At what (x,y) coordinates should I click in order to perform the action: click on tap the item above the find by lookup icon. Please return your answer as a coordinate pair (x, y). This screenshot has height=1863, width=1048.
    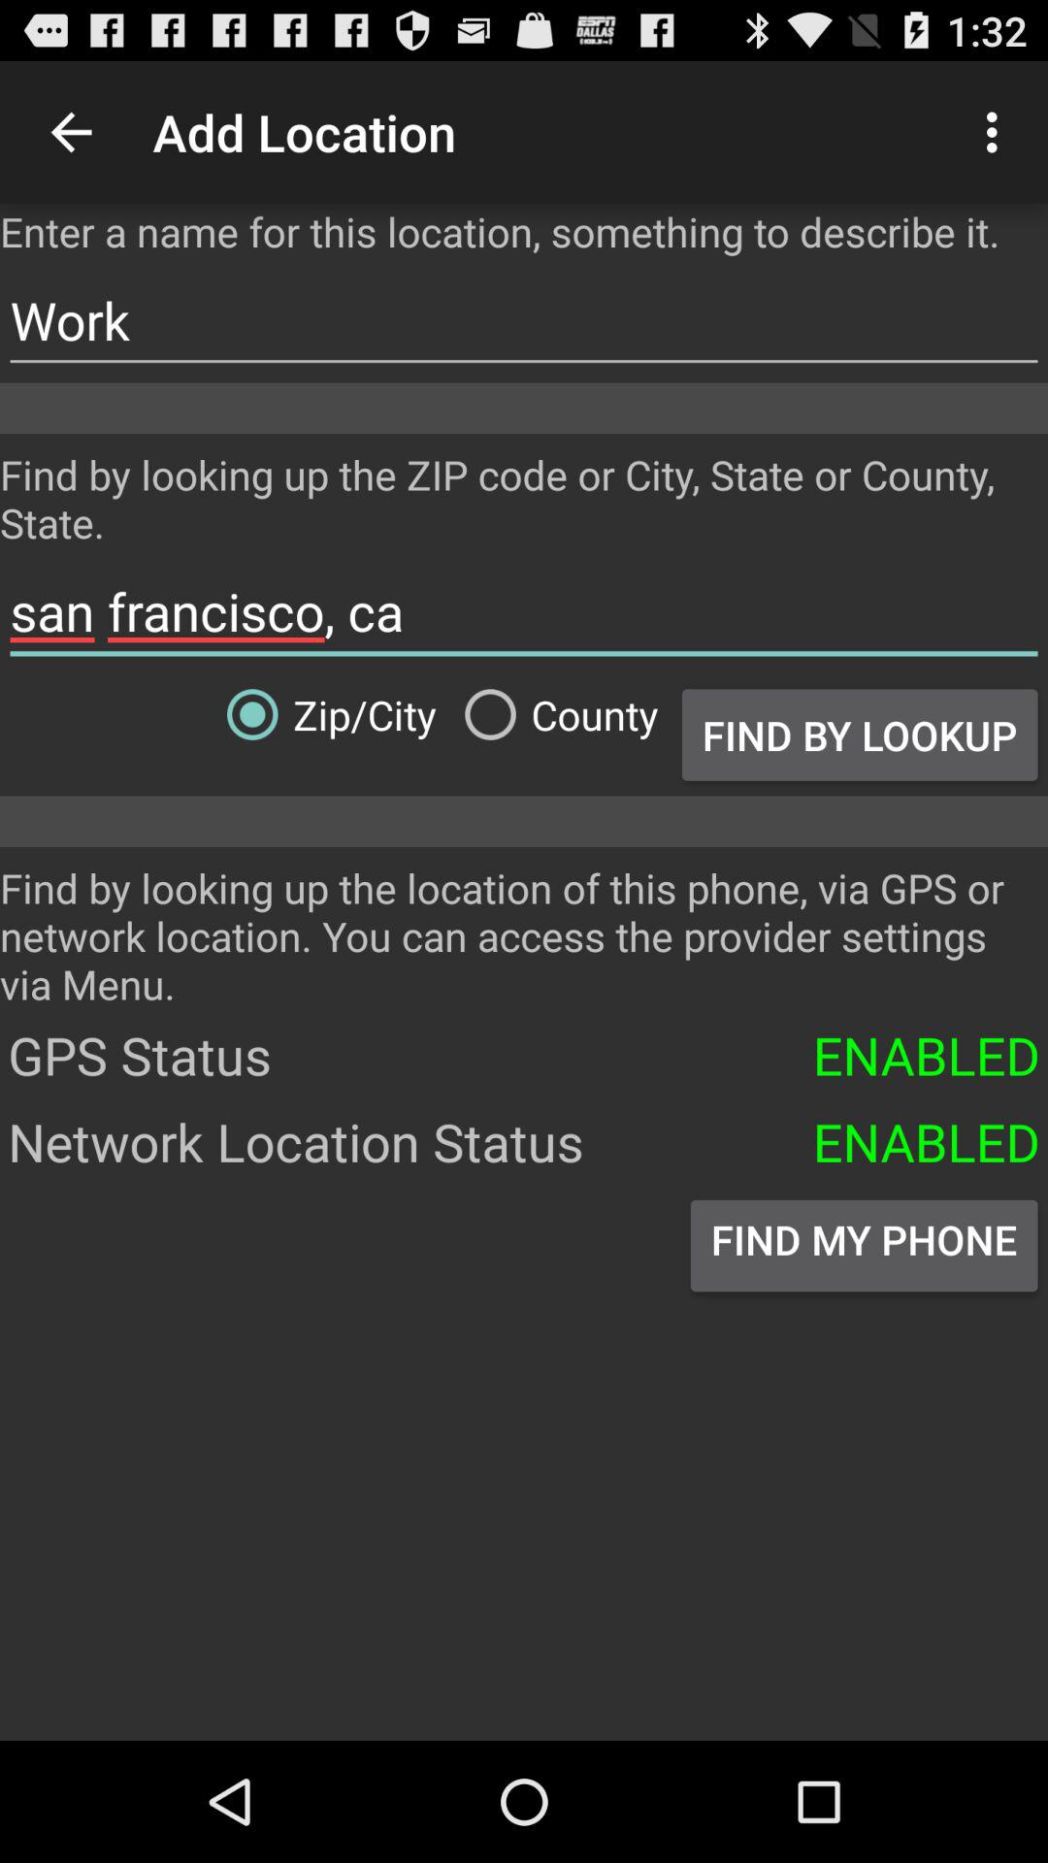
    Looking at the image, I should click on (524, 611).